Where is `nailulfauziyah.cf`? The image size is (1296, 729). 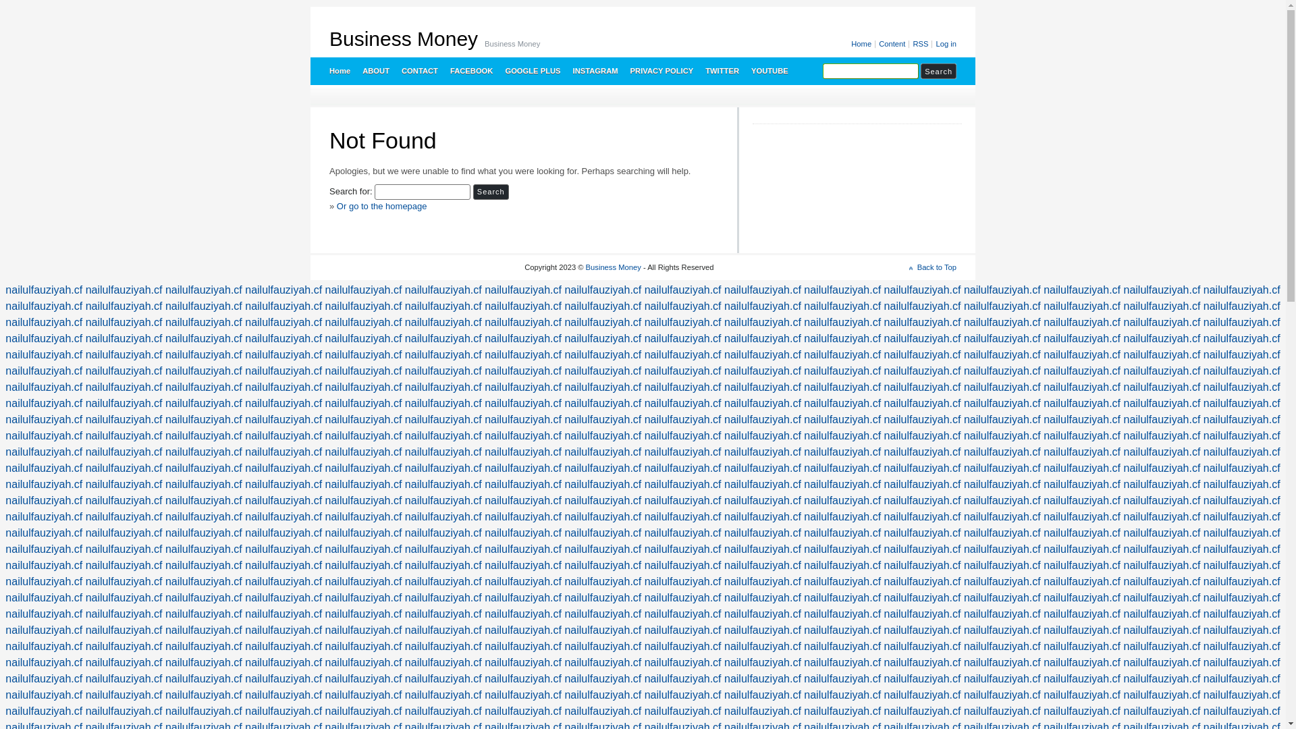 nailulfauziyah.cf is located at coordinates (1082, 436).